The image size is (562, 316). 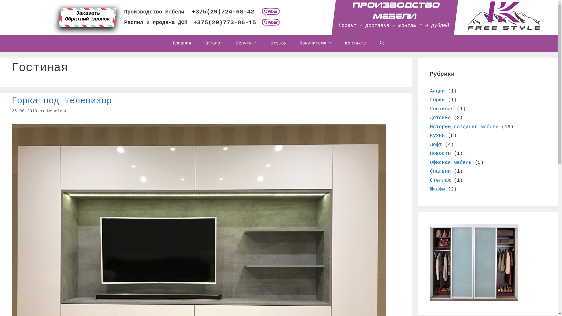 What do you see at coordinates (57, 111) in the screenshot?
I see `Mebelman` at bounding box center [57, 111].